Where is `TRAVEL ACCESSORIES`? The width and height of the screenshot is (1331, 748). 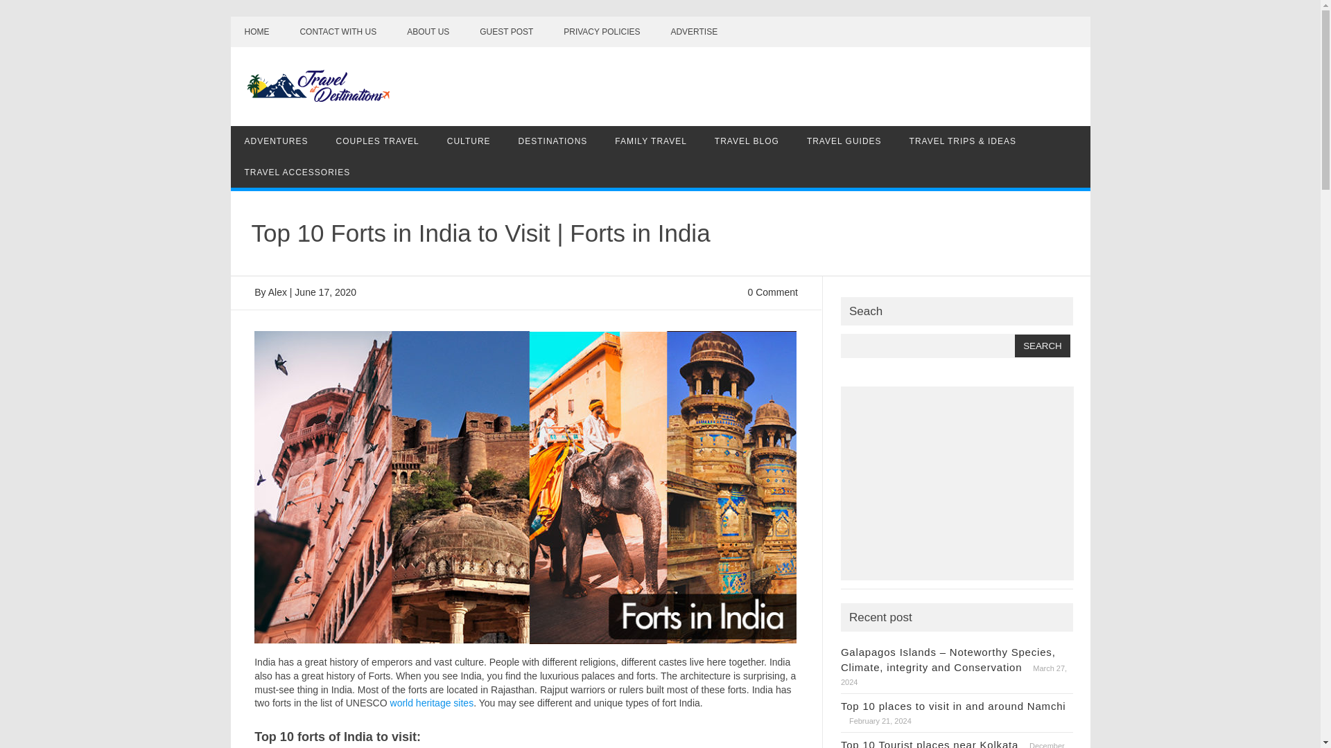
TRAVEL ACCESSORIES is located at coordinates (297, 172).